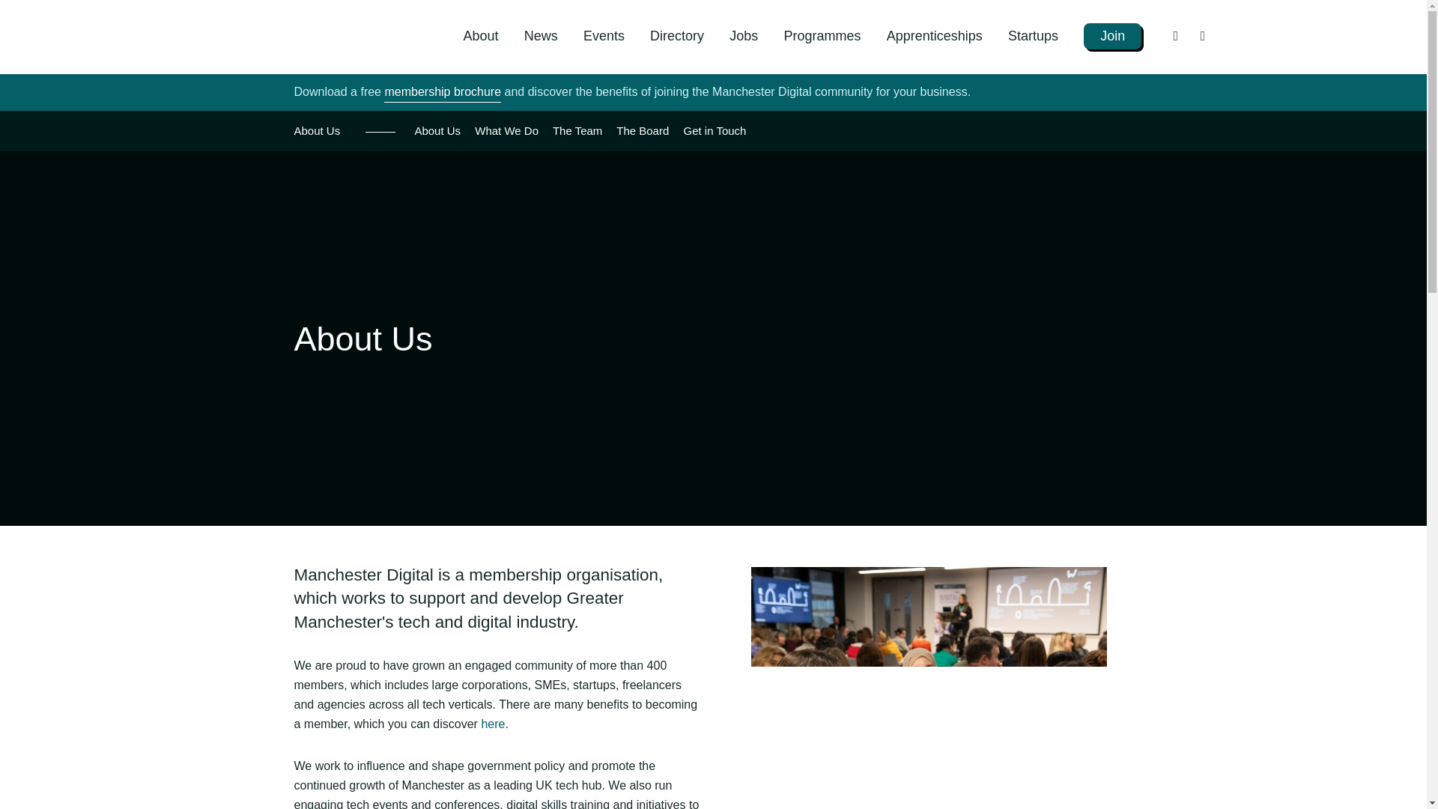 The height and width of the screenshot is (809, 1438). Describe the element at coordinates (935, 36) in the screenshot. I see `Apprenticeships` at that location.